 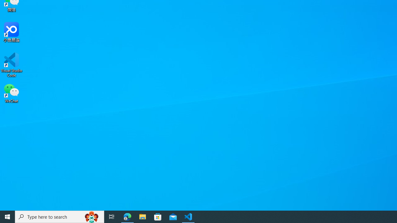 What do you see at coordinates (11, 93) in the screenshot?
I see `WeChat` at bounding box center [11, 93].